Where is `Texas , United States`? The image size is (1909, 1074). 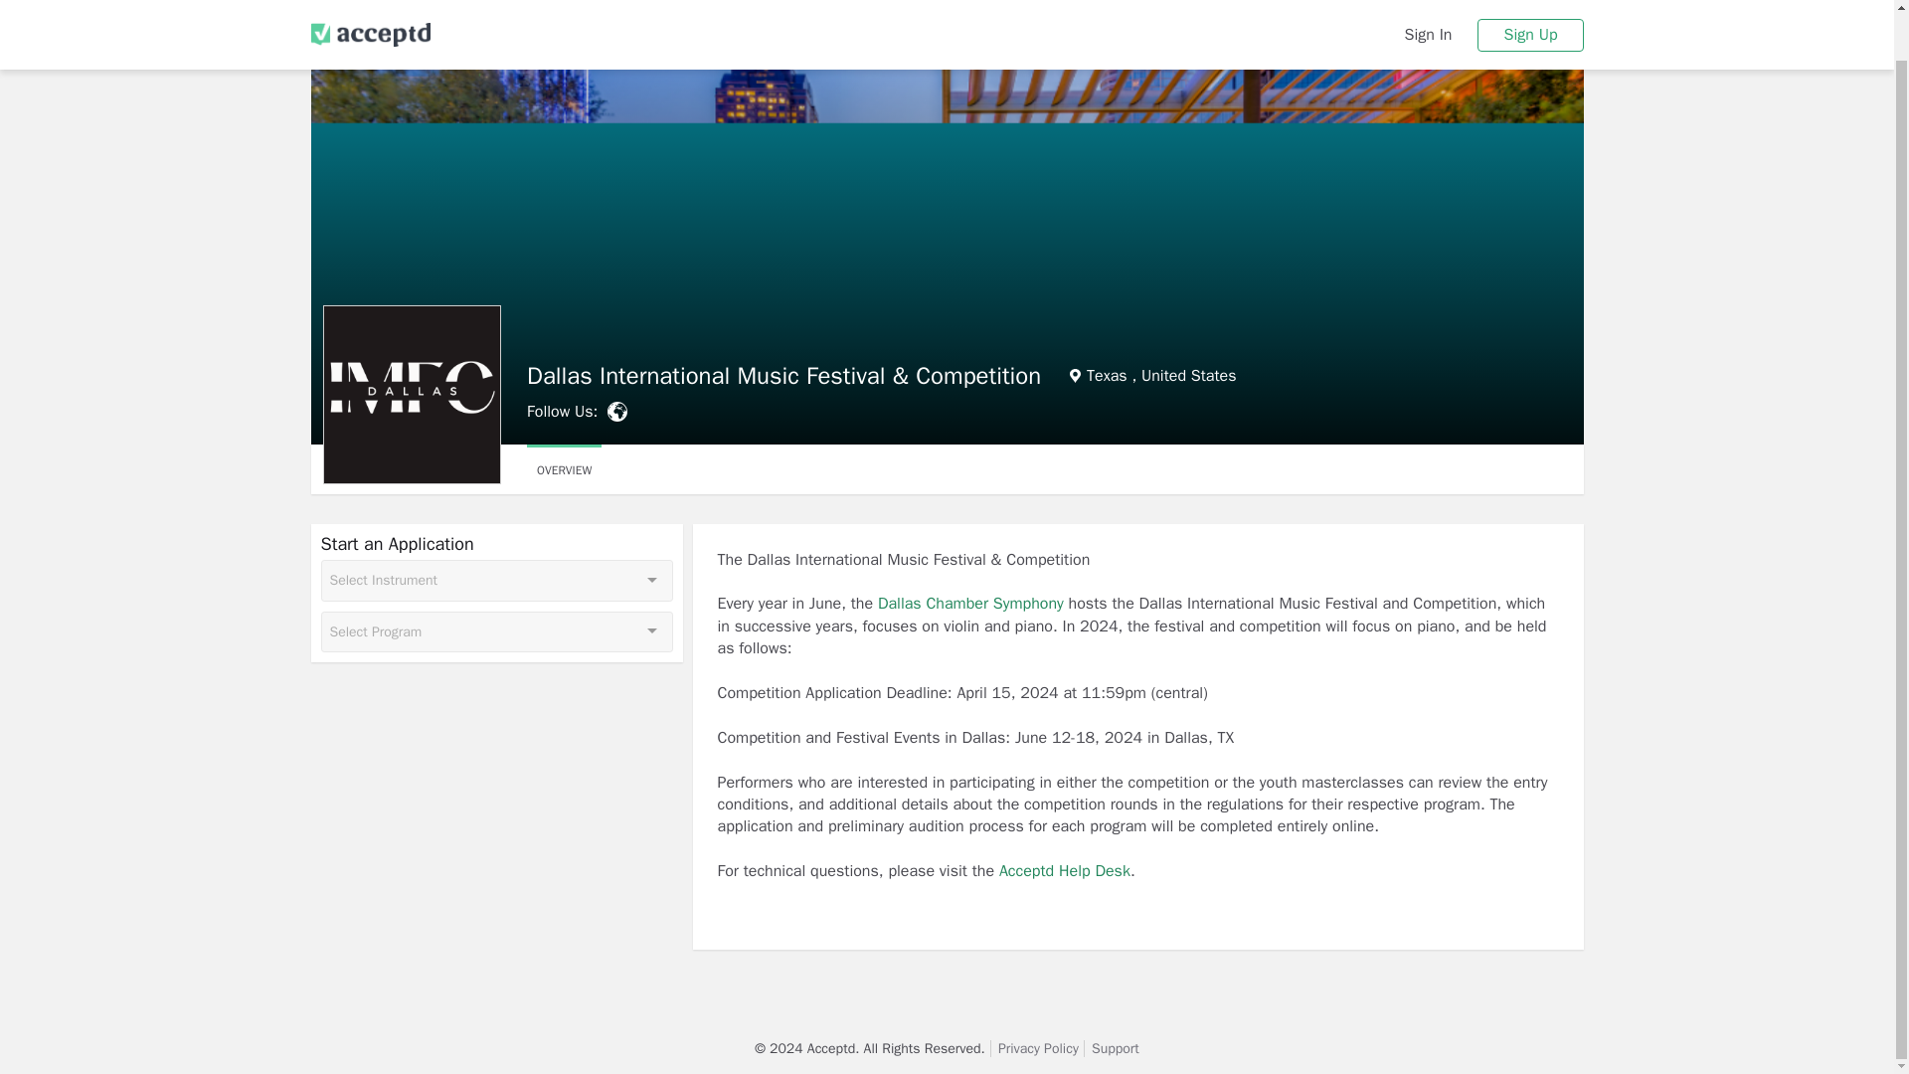 Texas , United States is located at coordinates (1153, 376).